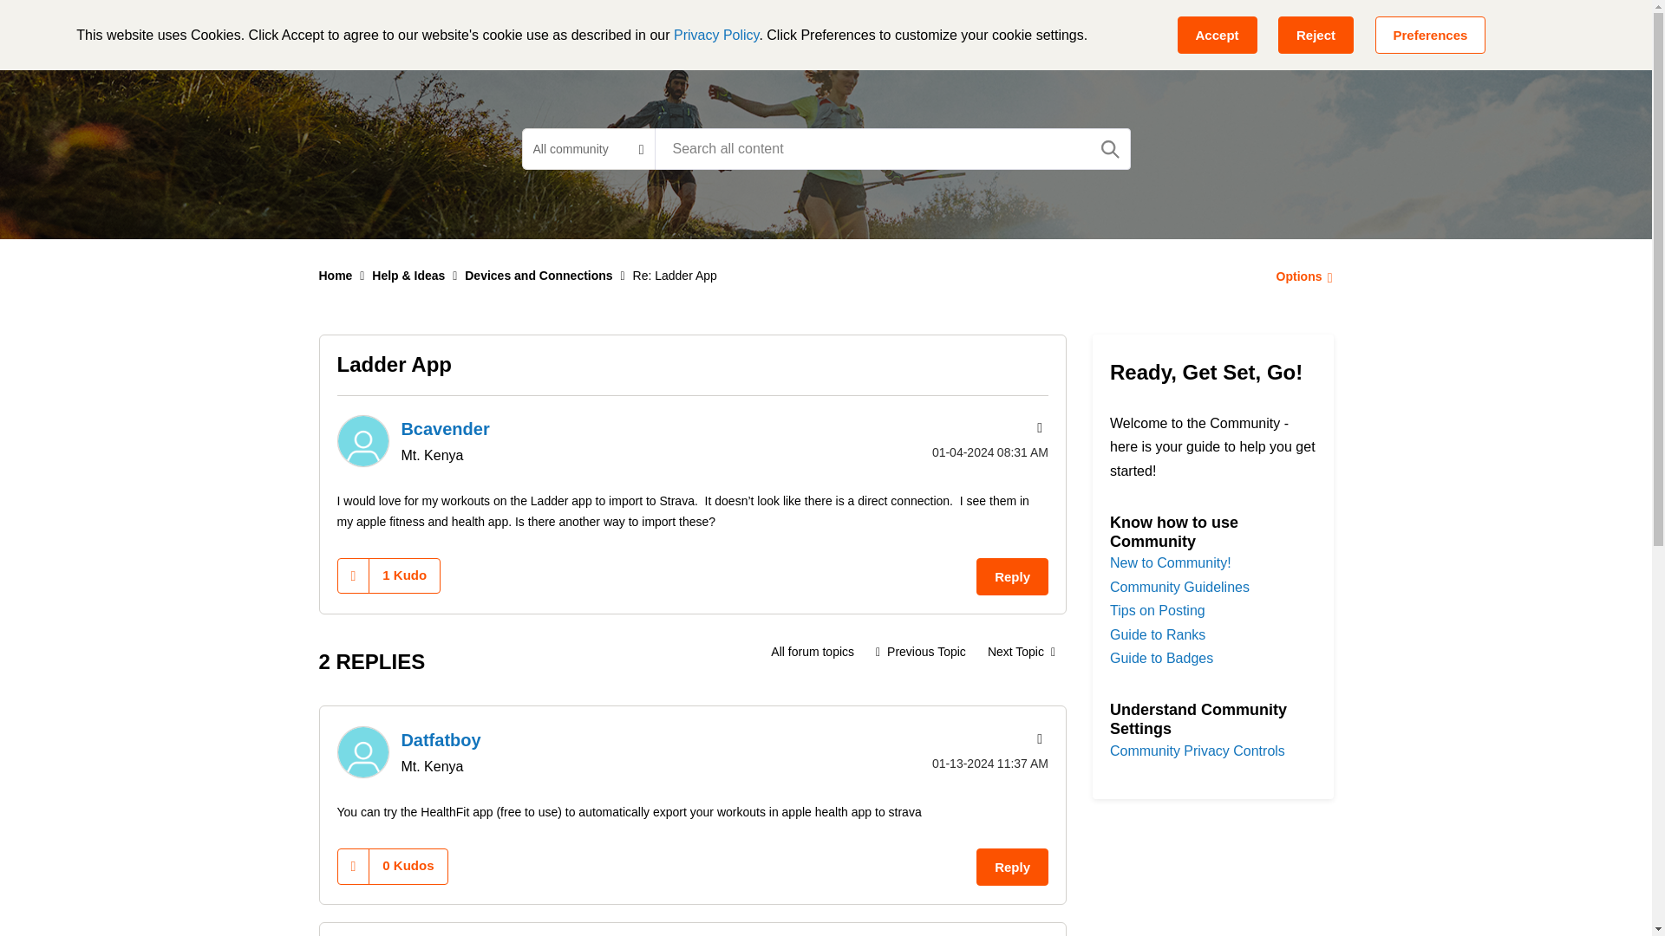 The image size is (1665, 936). What do you see at coordinates (568, 29) in the screenshot?
I see `Basecamp` at bounding box center [568, 29].